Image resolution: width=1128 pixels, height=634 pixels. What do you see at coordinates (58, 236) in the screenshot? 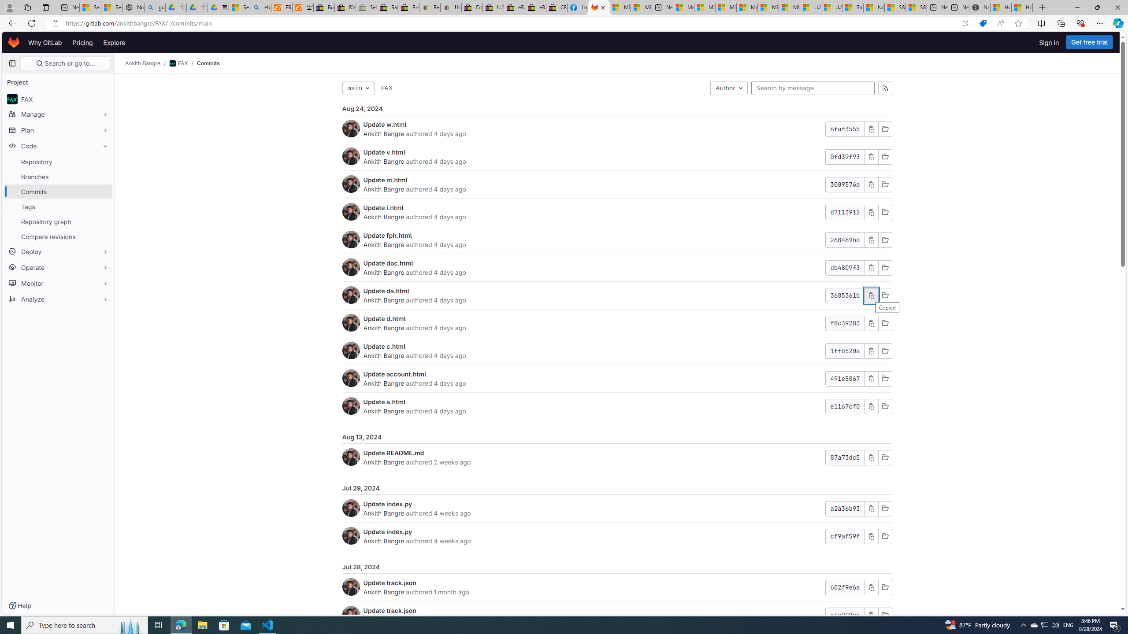
I see `Compare revisions` at bounding box center [58, 236].